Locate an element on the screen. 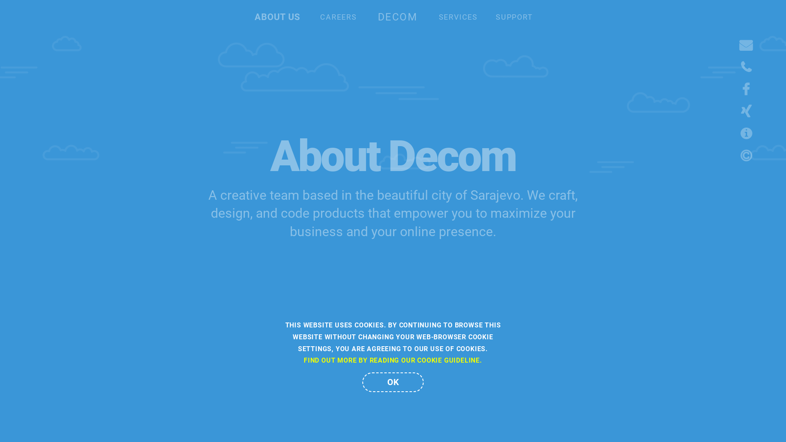 Image resolution: width=786 pixels, height=442 pixels. FIND OUT MORE BY READING OUR COOKIE GUIDELINE. is located at coordinates (393, 360).